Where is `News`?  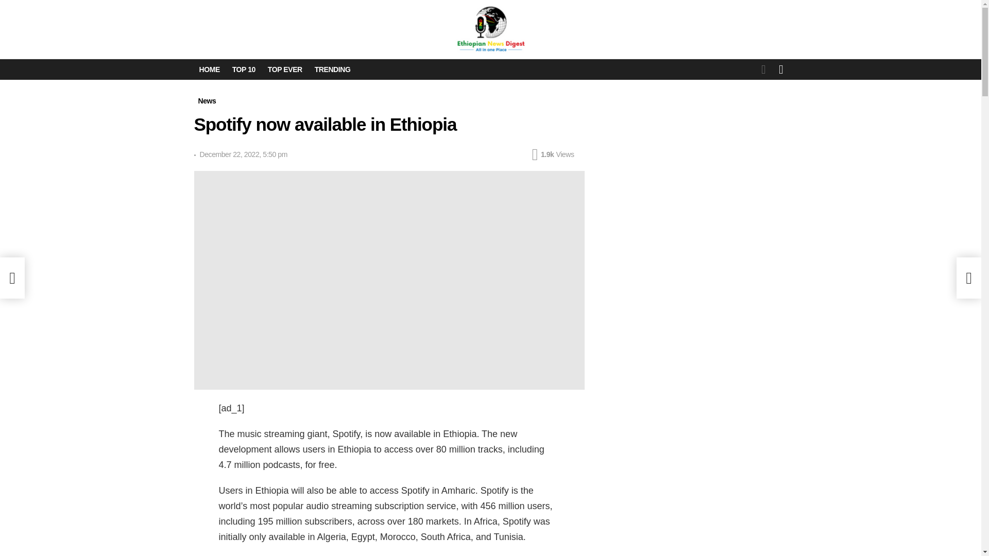 News is located at coordinates (207, 101).